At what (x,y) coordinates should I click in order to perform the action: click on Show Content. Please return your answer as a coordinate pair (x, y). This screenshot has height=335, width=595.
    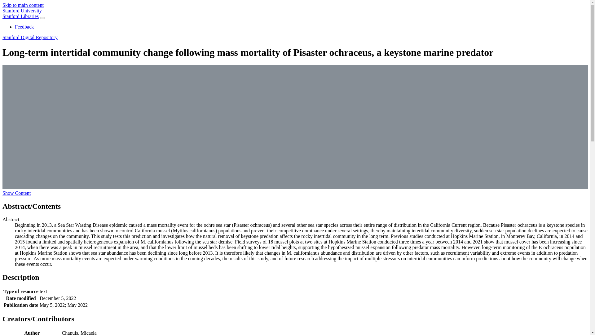
    Looking at the image, I should click on (16, 193).